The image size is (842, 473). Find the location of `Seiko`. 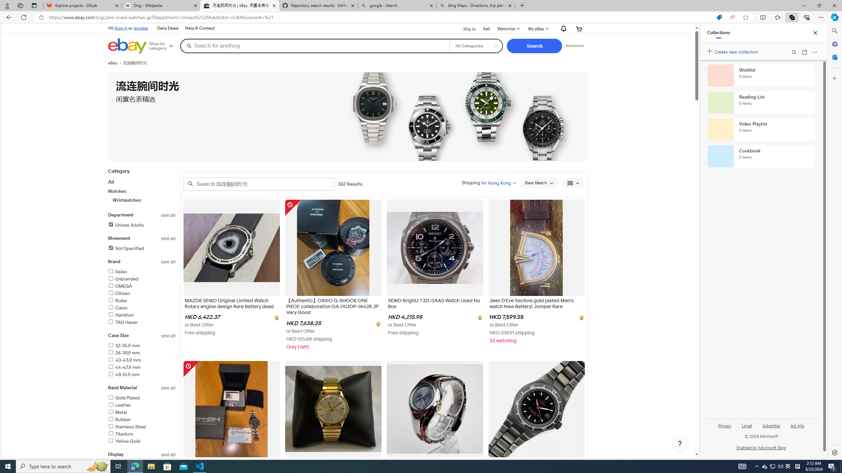

Seiko is located at coordinates (142, 272).